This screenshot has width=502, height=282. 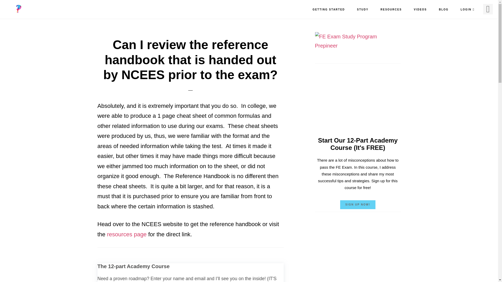 I want to click on GETTING STARTED, so click(x=328, y=10).